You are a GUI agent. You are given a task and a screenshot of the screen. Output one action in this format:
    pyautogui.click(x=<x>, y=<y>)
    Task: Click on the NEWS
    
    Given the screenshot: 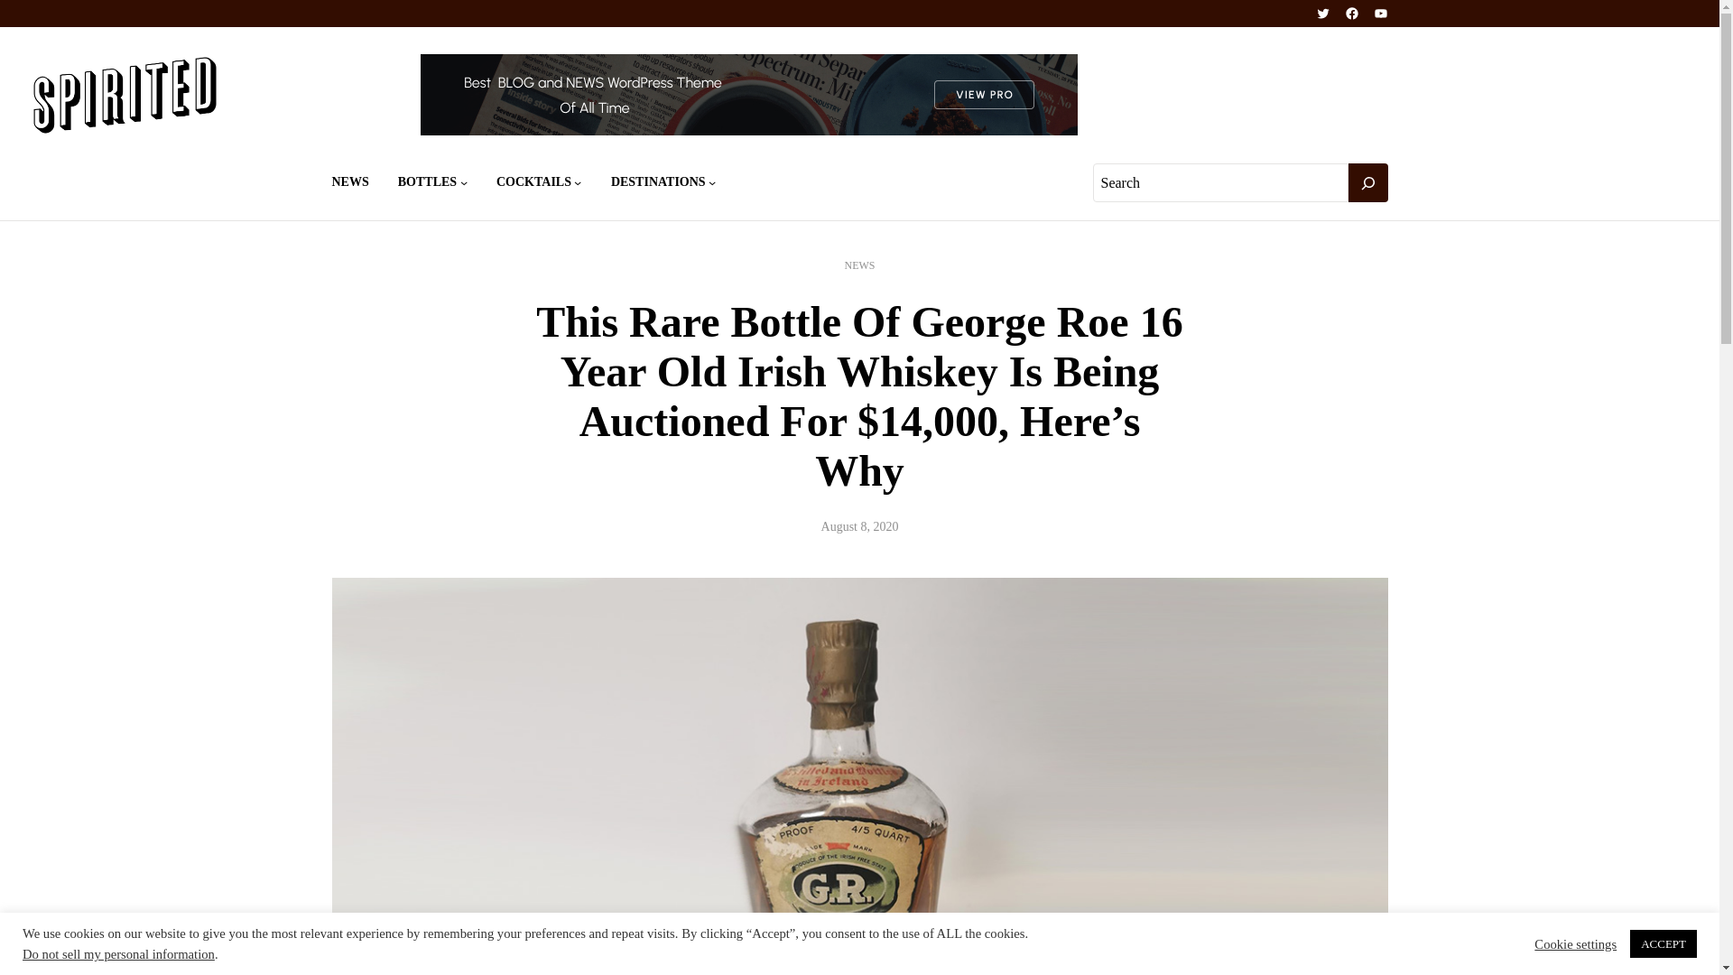 What is the action you would take?
    pyautogui.click(x=859, y=265)
    